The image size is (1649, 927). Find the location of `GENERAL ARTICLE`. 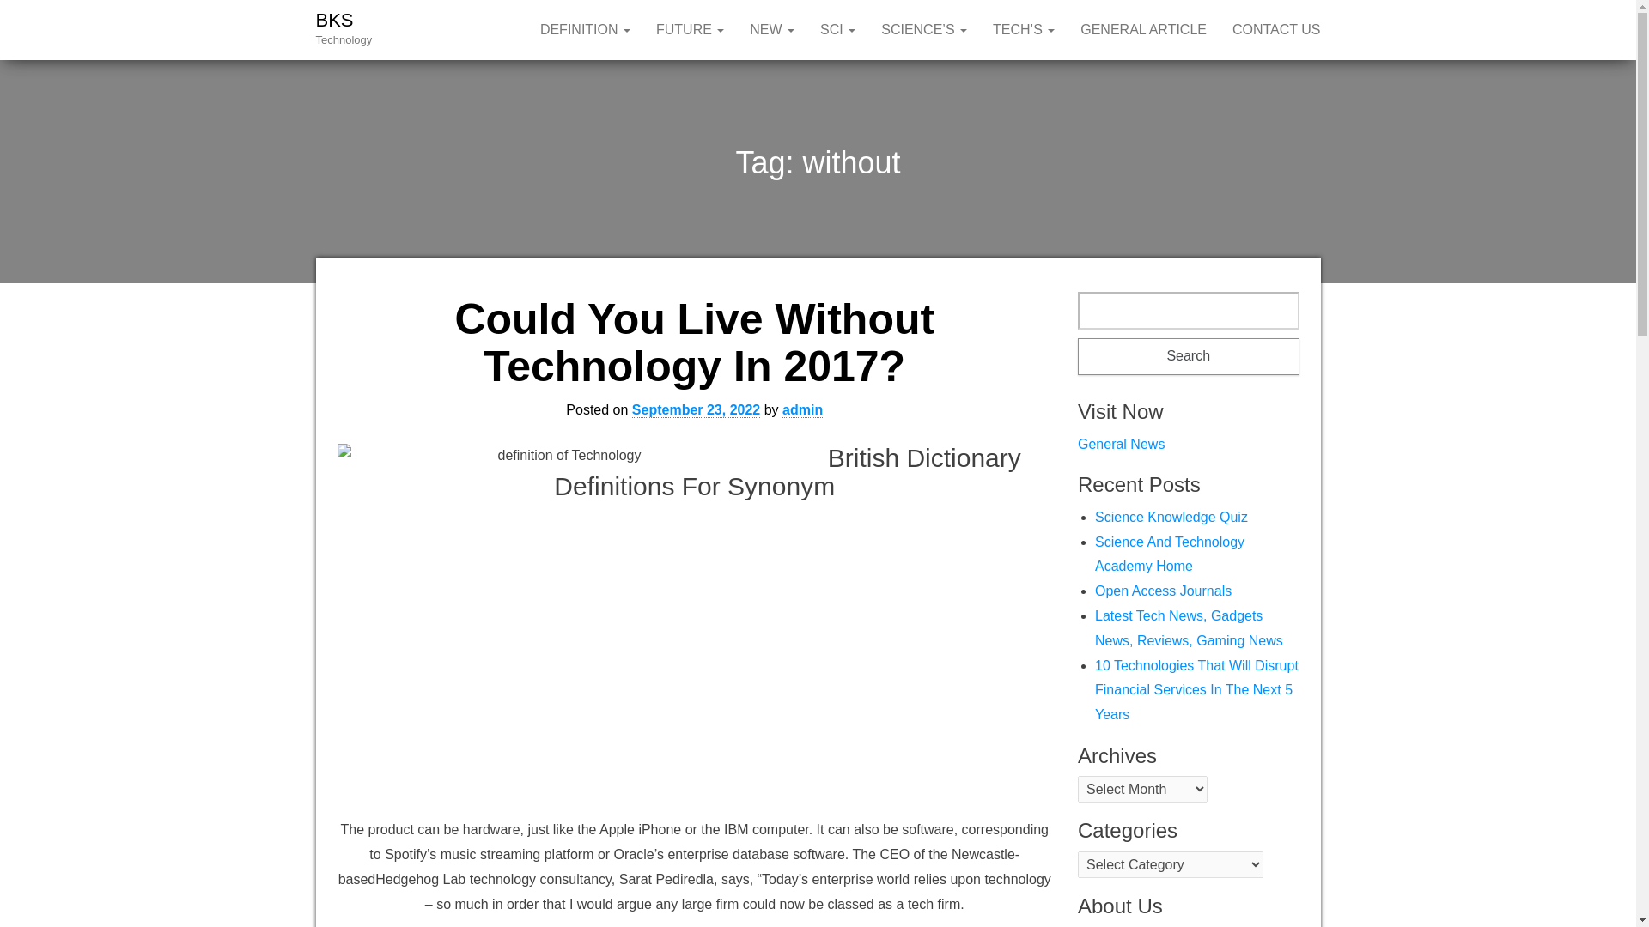

GENERAL ARTICLE is located at coordinates (1143, 30).